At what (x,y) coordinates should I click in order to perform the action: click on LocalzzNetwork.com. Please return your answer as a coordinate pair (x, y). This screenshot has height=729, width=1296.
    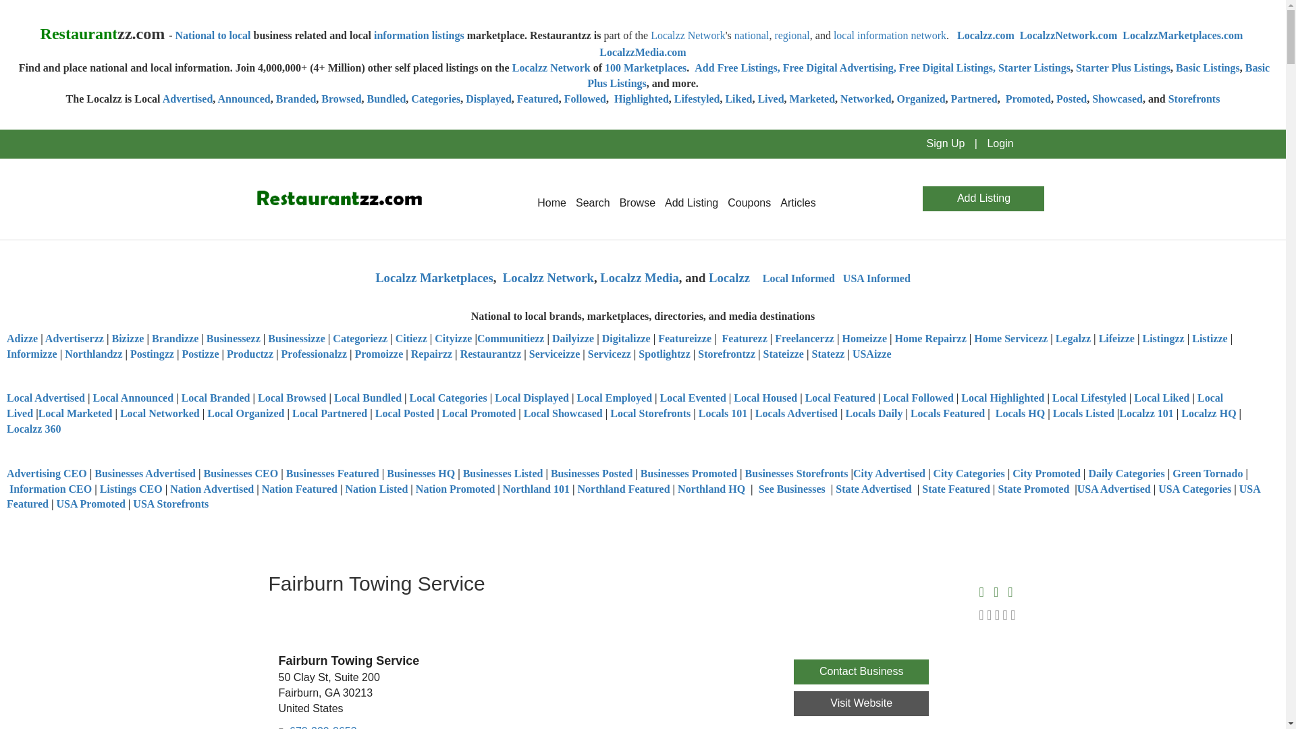
    Looking at the image, I should click on (1069, 35).